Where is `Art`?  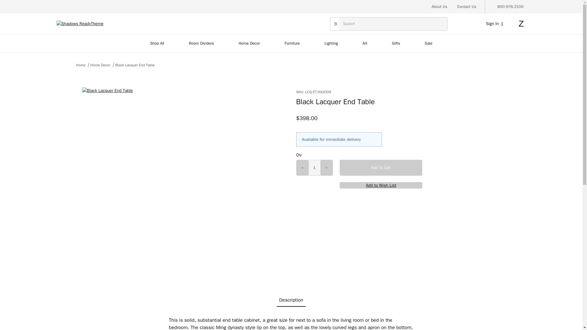 Art is located at coordinates (365, 43).